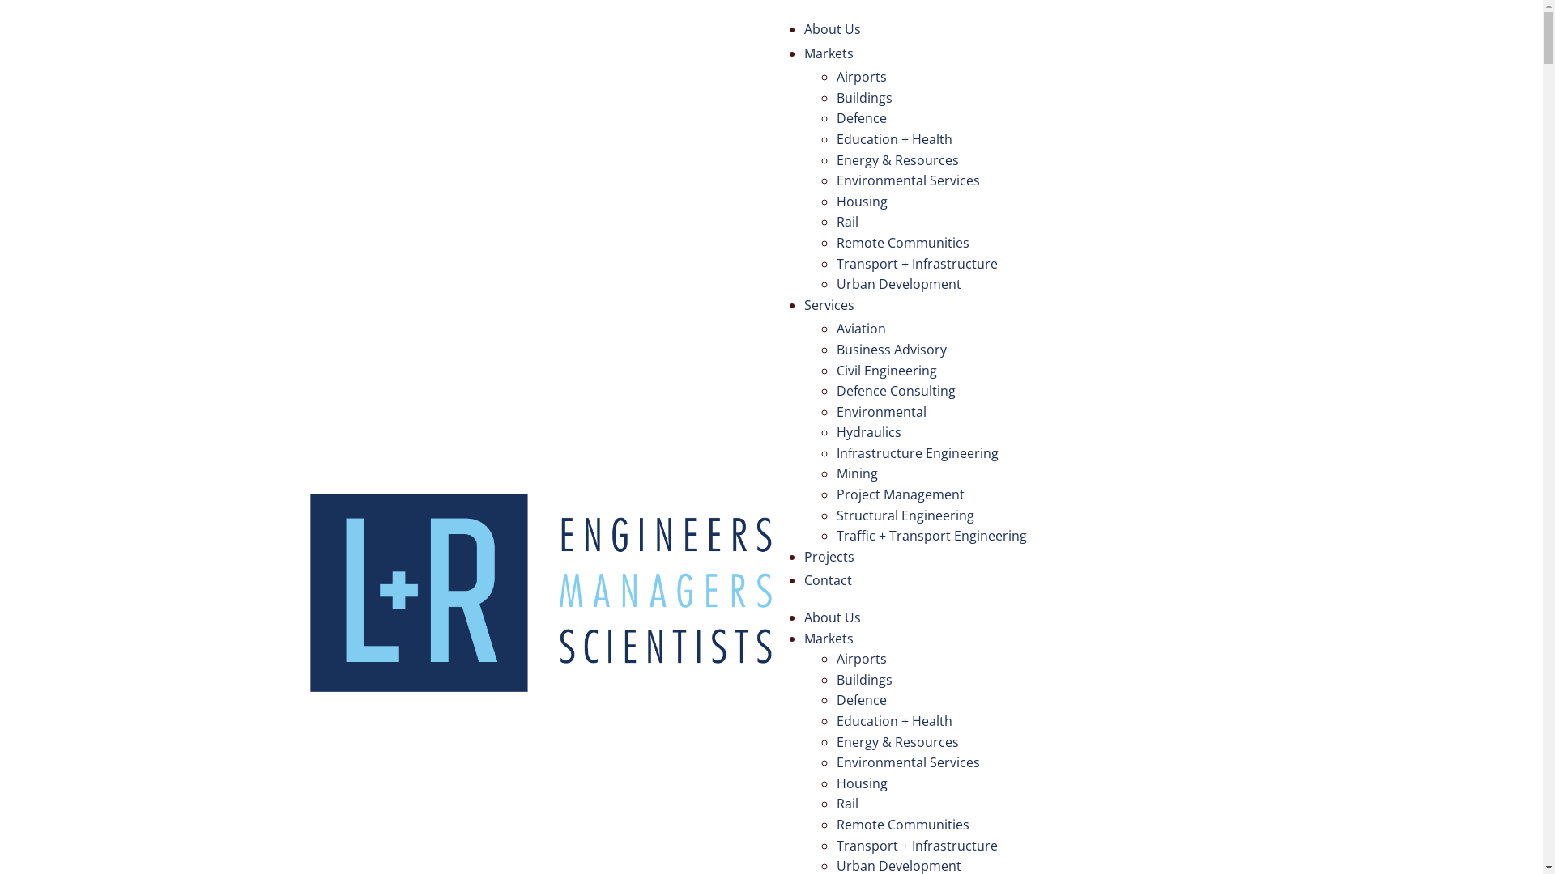  What do you see at coordinates (1018, 583) in the screenshot?
I see `Contact` at bounding box center [1018, 583].